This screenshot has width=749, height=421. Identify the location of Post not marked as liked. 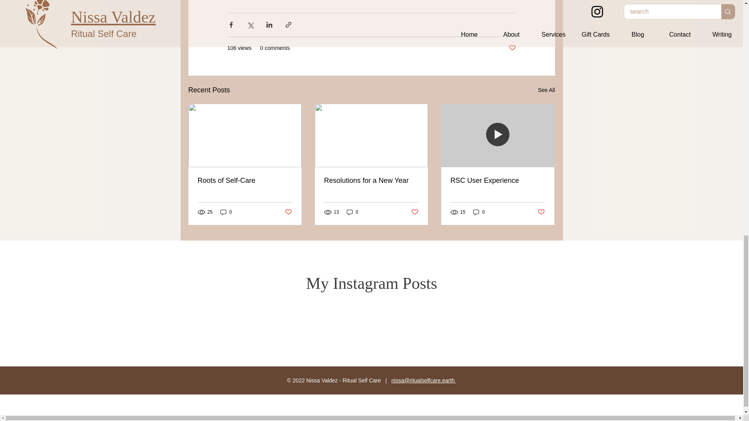
(512, 48).